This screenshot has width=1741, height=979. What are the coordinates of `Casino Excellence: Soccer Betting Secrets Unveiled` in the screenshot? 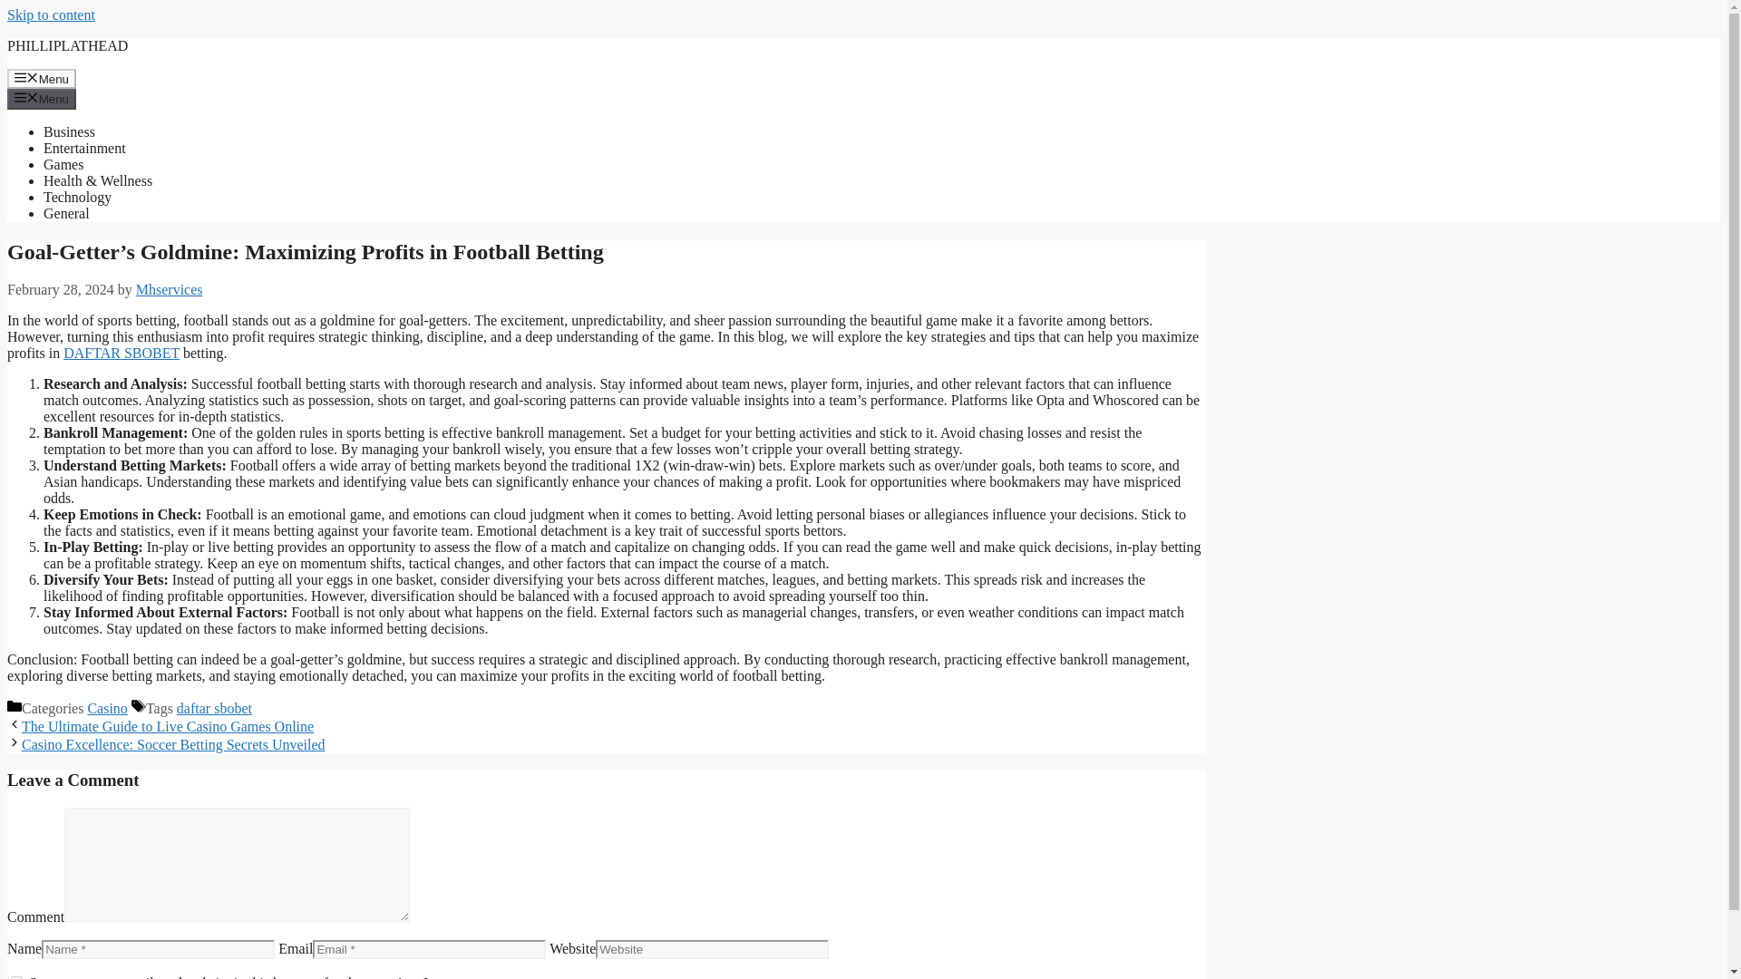 It's located at (173, 745).